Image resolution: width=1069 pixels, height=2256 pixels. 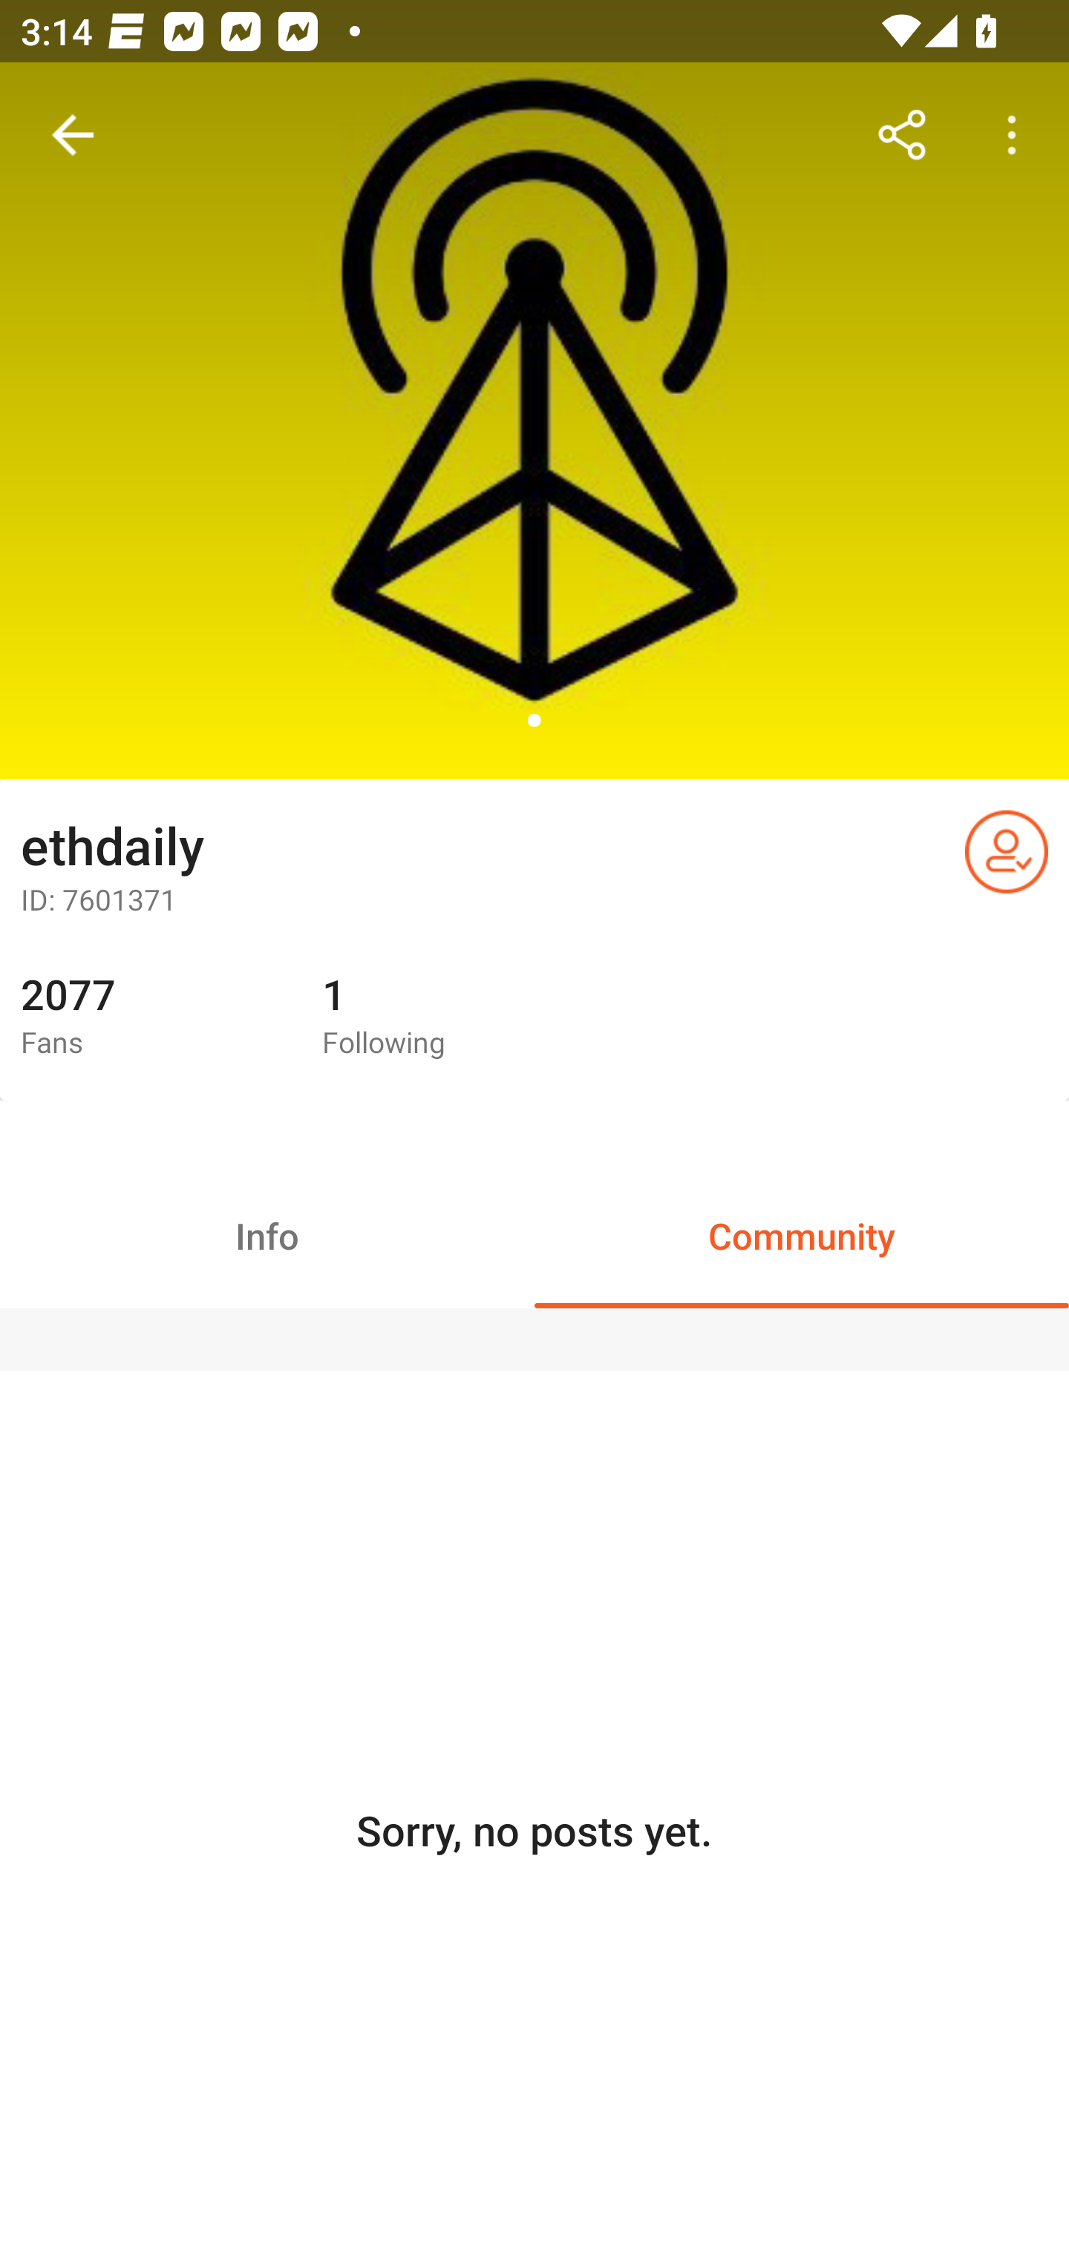 I want to click on More options, so click(x=1017, y=135).